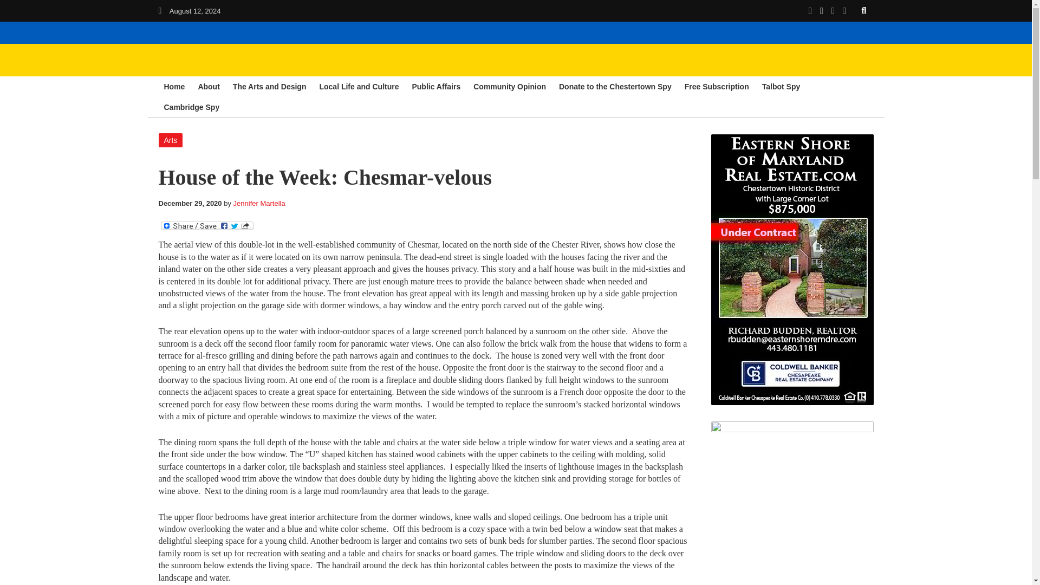  What do you see at coordinates (864, 10) in the screenshot?
I see `Search` at bounding box center [864, 10].